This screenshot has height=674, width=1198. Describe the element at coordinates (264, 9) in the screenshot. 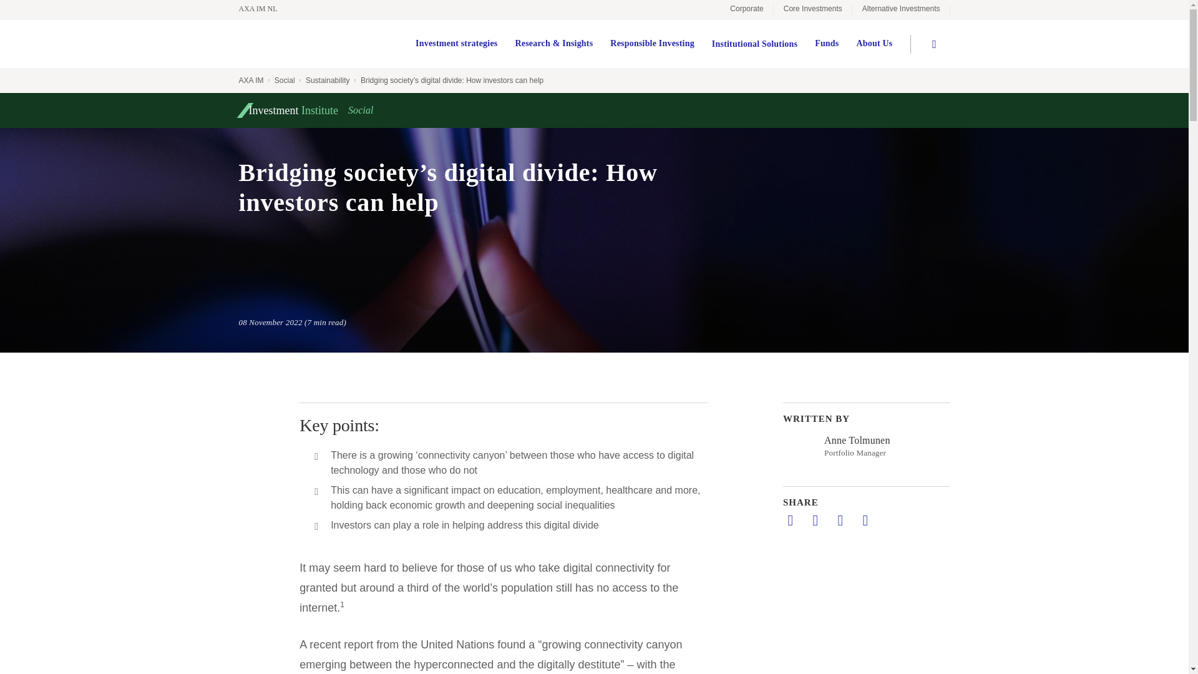

I see `AXA IM NL` at that location.